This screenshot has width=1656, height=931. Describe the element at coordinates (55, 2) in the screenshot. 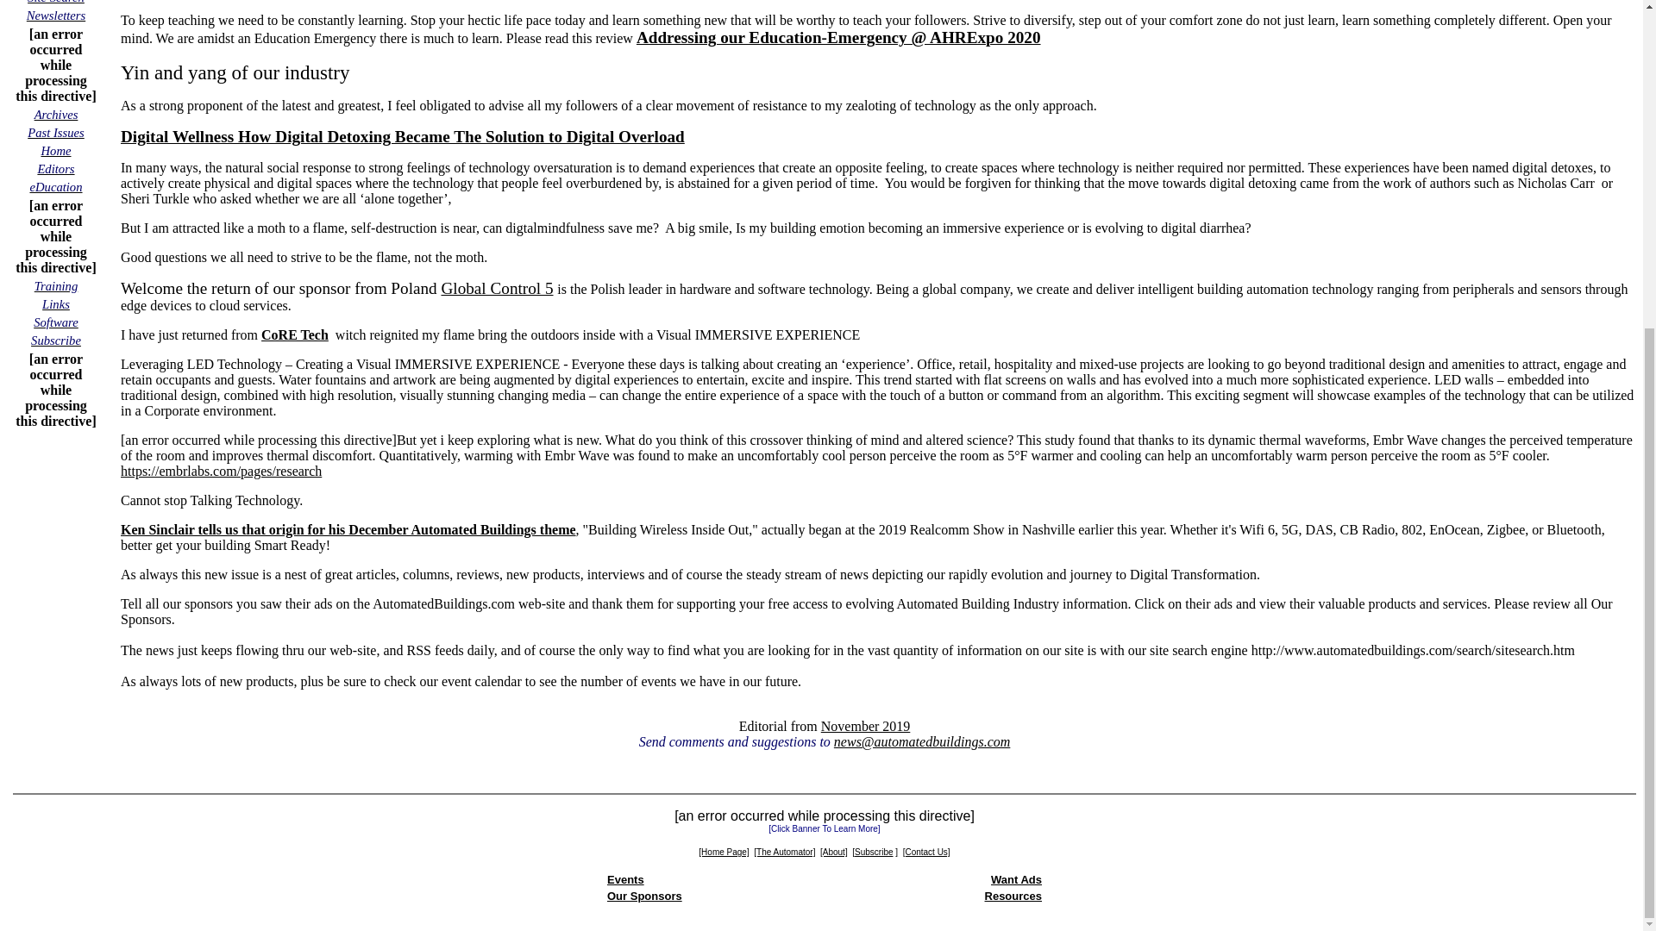

I see `Site Search` at that location.